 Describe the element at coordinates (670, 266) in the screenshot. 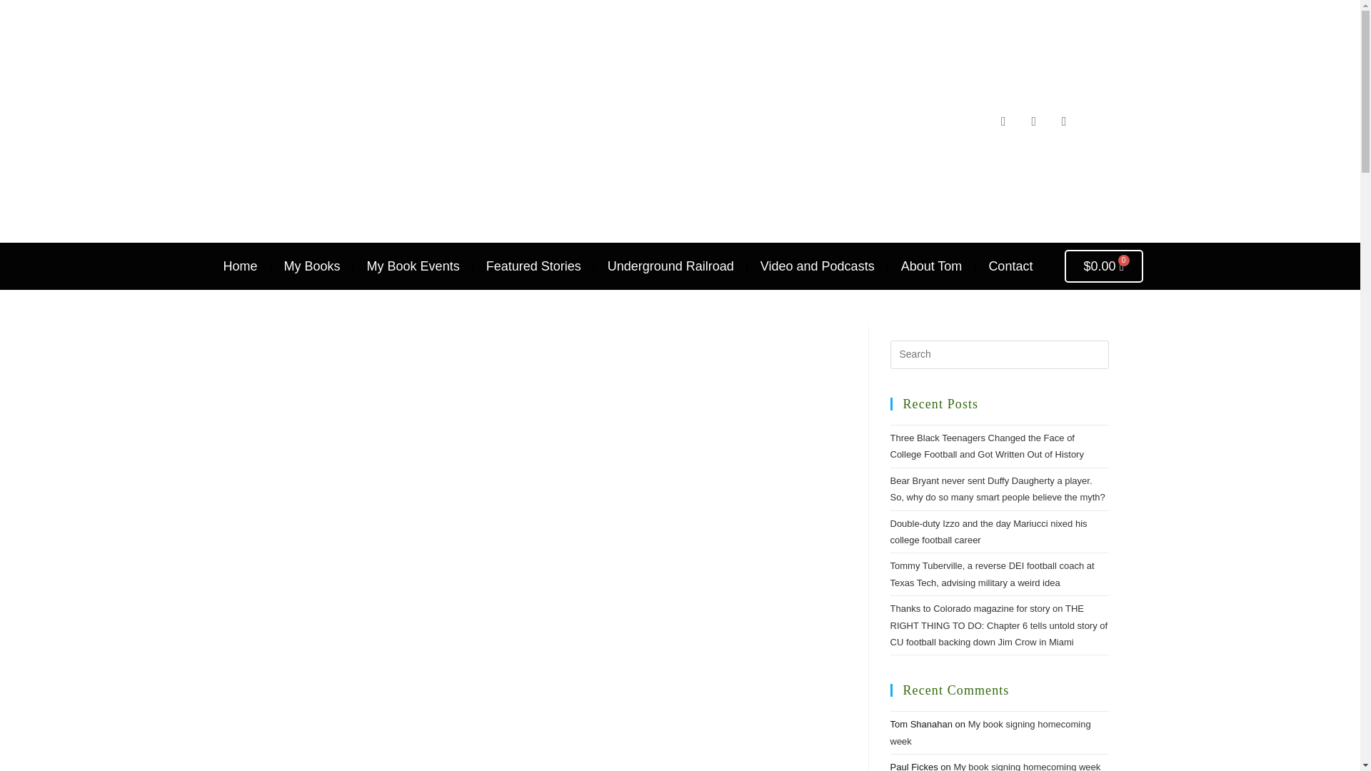

I see `Underground Railroad` at that location.